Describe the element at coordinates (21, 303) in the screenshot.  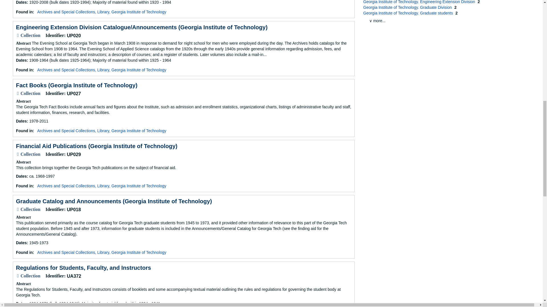
I see `translation missing: en.dates` at that location.